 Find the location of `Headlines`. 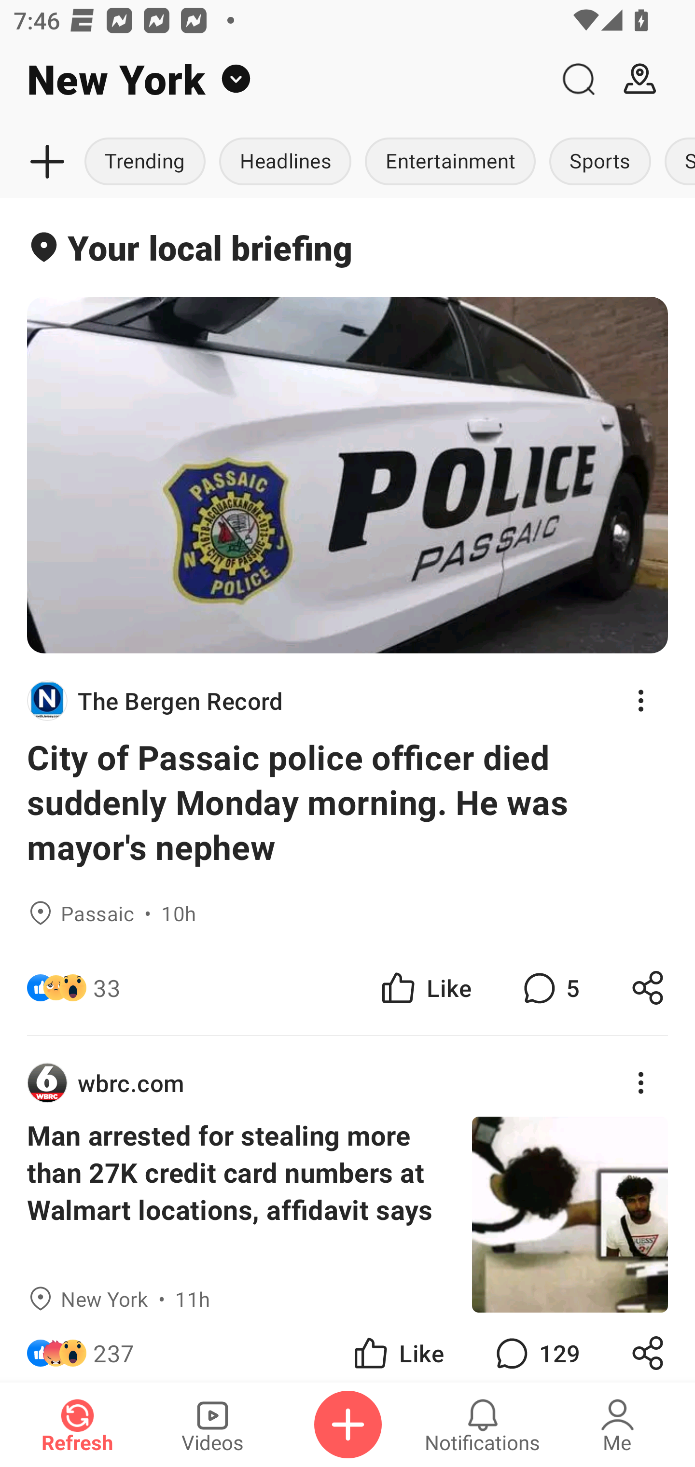

Headlines is located at coordinates (285, 162).